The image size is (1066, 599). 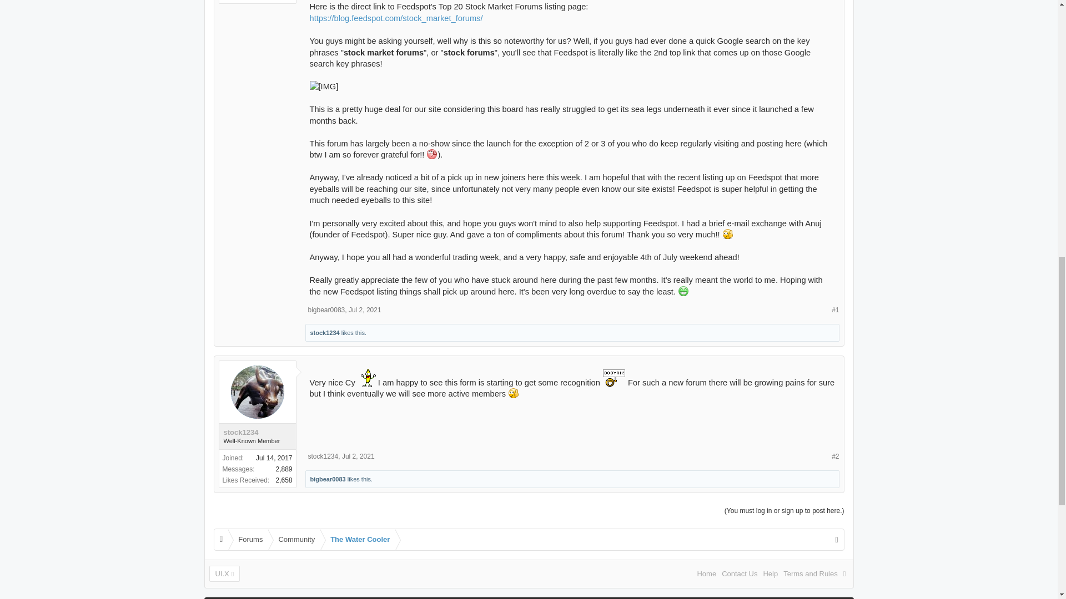 What do you see at coordinates (365, 309) in the screenshot?
I see `Permalink` at bounding box center [365, 309].